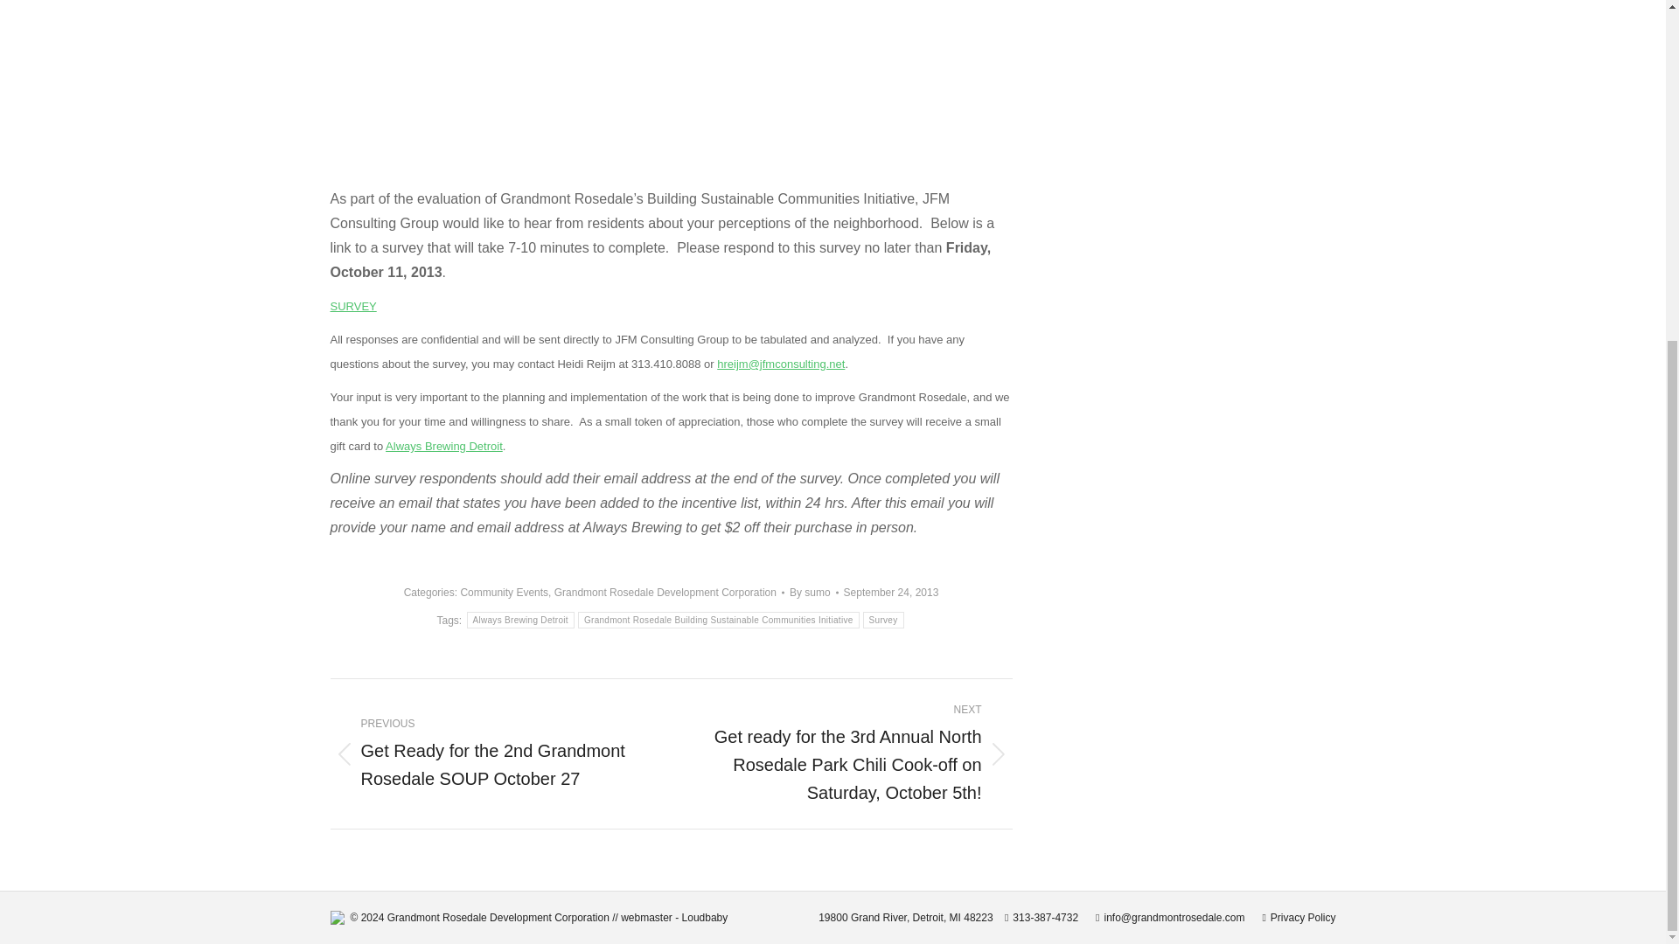 This screenshot has height=944, width=1679. Describe the element at coordinates (891, 593) in the screenshot. I see `5:28 pm` at that location.